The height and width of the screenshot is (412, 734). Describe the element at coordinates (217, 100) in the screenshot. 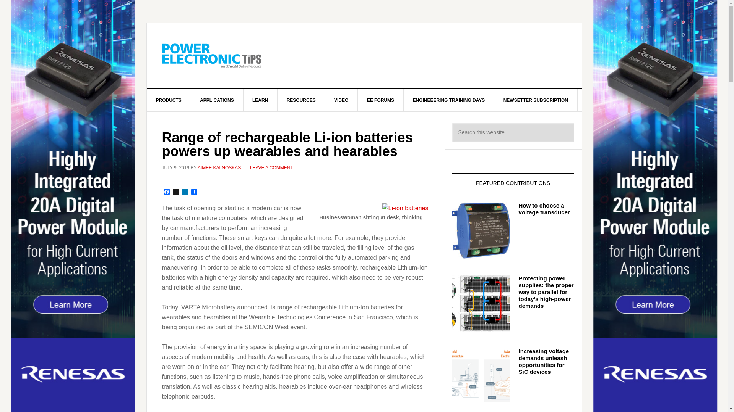

I see `APPLICATIONS` at that location.